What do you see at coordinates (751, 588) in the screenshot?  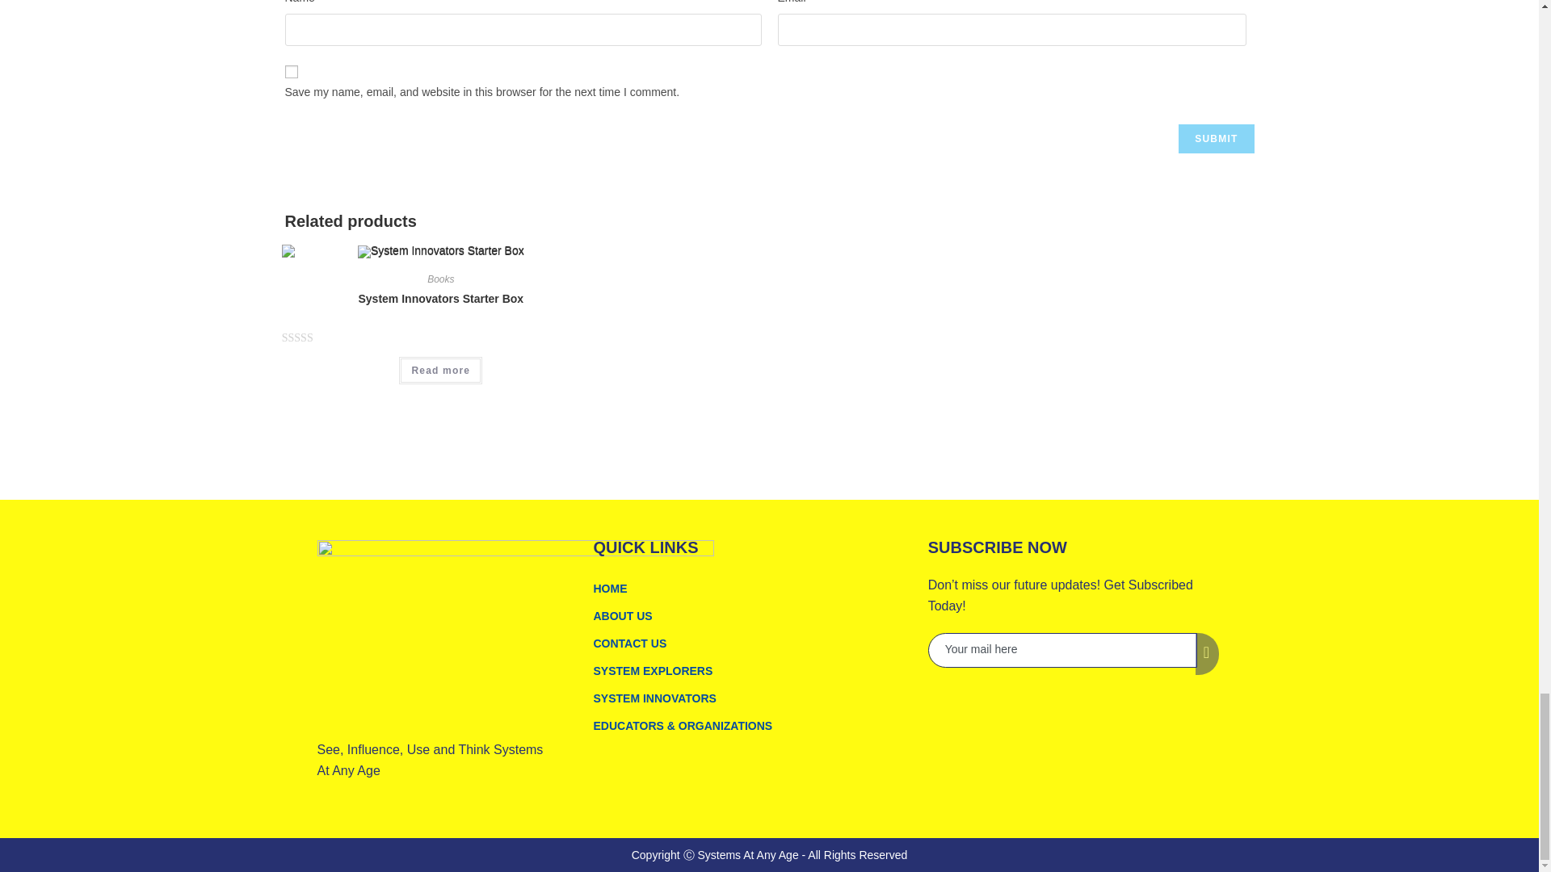 I see `HOME` at bounding box center [751, 588].